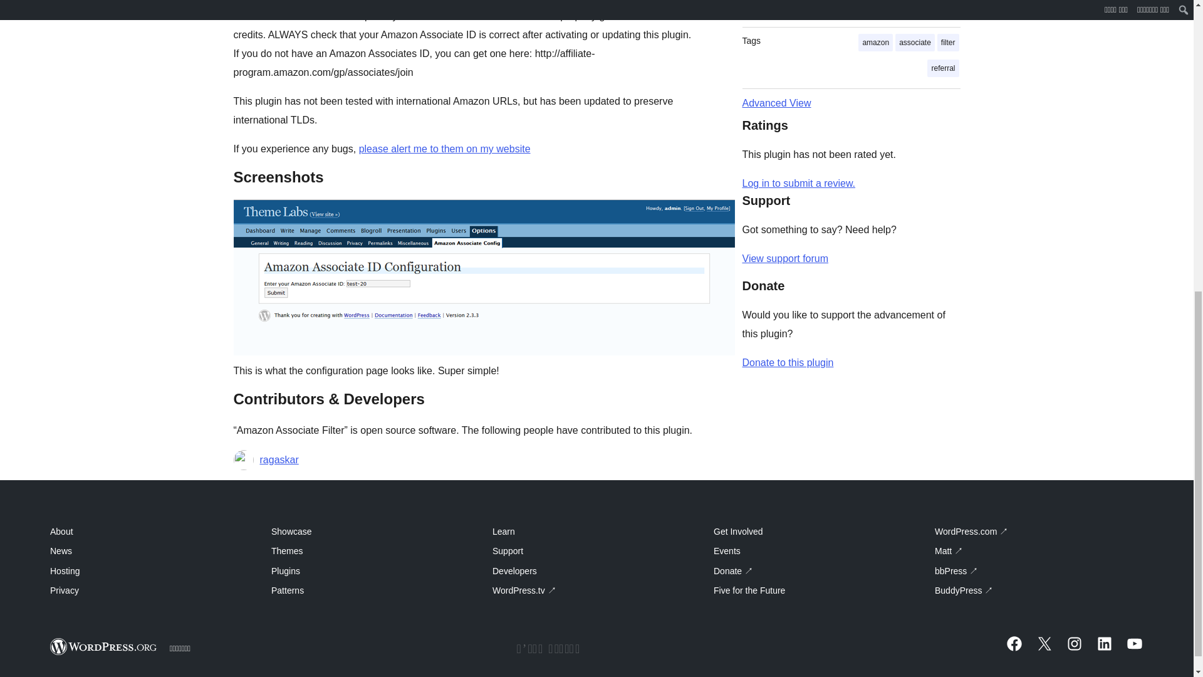 The height and width of the screenshot is (677, 1203). What do you see at coordinates (444, 149) in the screenshot?
I see `please alert me to them on my website` at bounding box center [444, 149].